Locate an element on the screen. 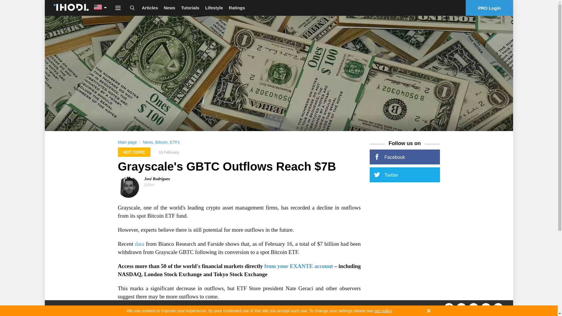 Image resolution: width=562 pixels, height=316 pixels. News is located at coordinates (169, 8).